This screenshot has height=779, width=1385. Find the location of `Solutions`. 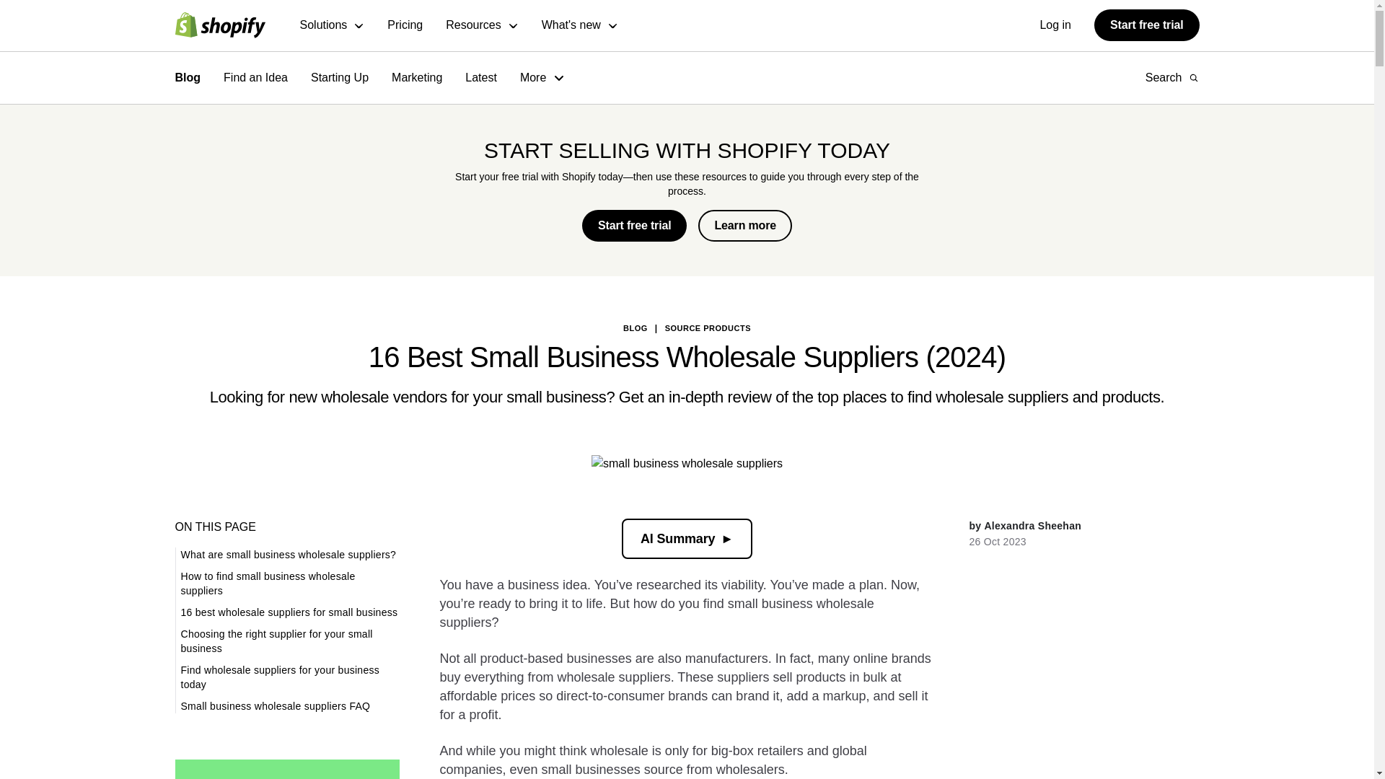

Solutions is located at coordinates (333, 26).